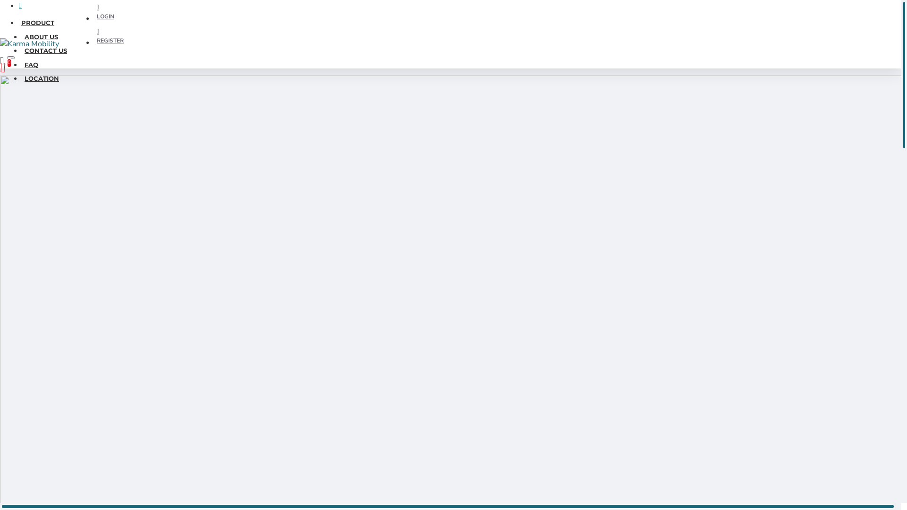 The image size is (907, 510). I want to click on LOCATION, so click(42, 79).